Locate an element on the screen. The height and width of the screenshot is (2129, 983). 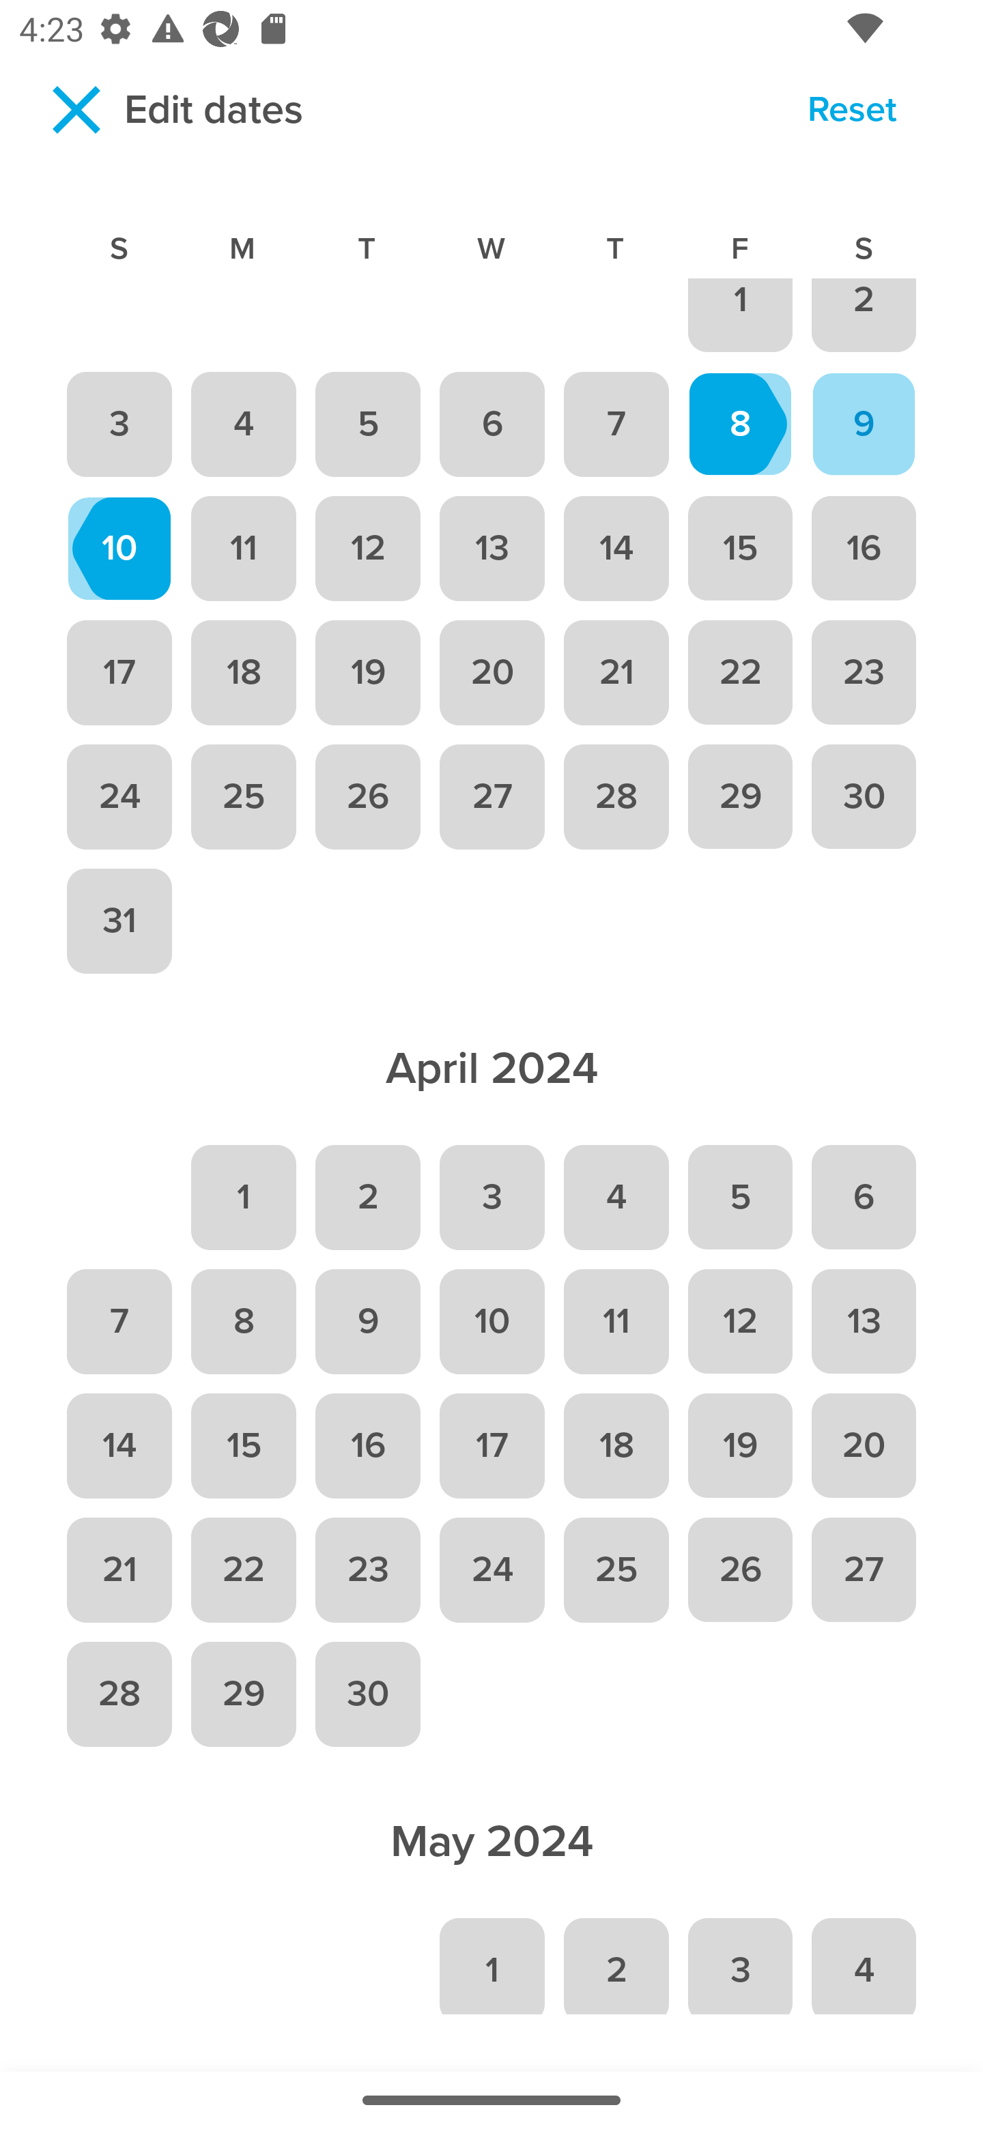
21 is located at coordinates (616, 673).